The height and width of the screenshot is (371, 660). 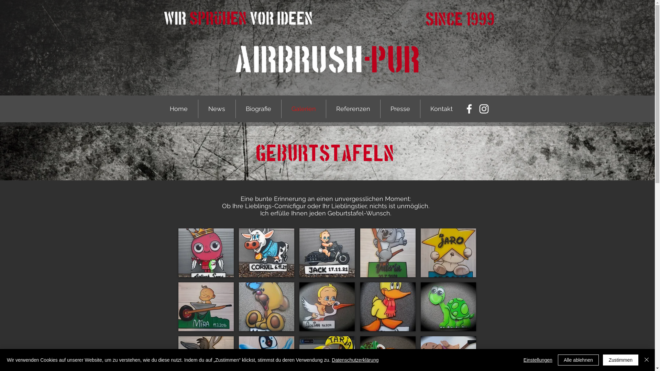 I want to click on Biografie, so click(x=258, y=109).